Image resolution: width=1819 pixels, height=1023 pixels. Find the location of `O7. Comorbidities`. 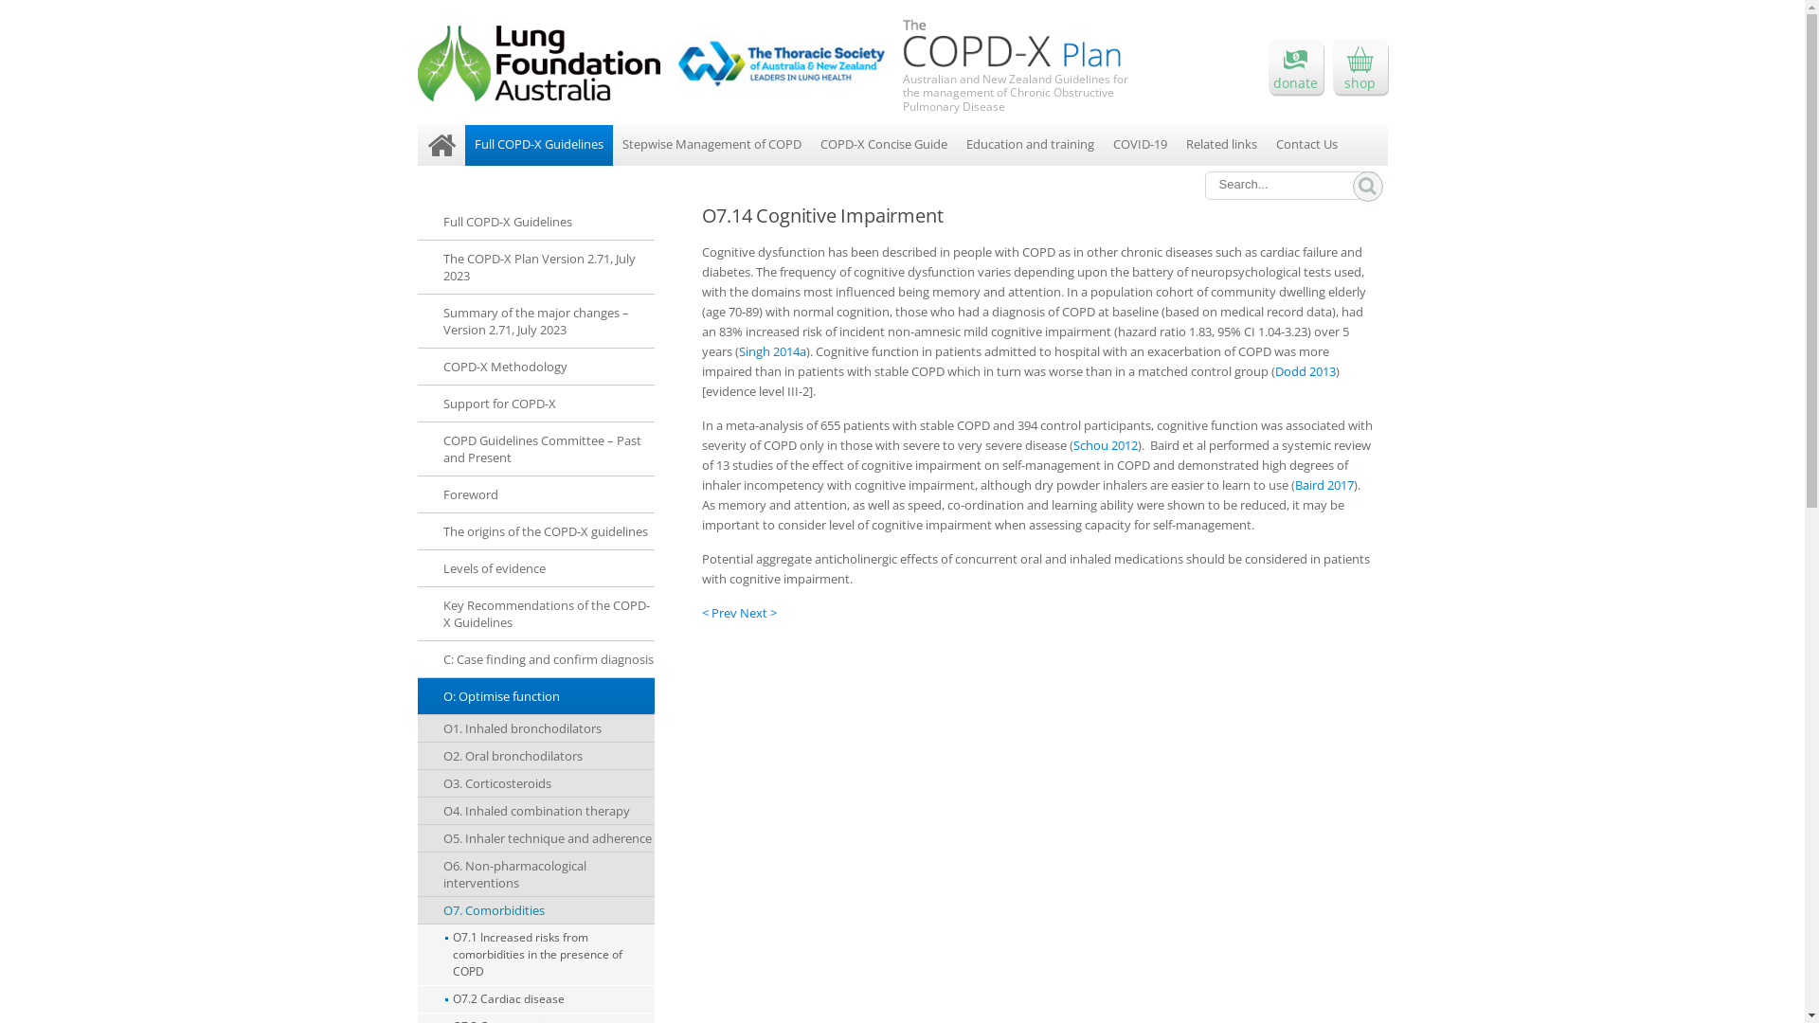

O7. Comorbidities is located at coordinates (535, 911).